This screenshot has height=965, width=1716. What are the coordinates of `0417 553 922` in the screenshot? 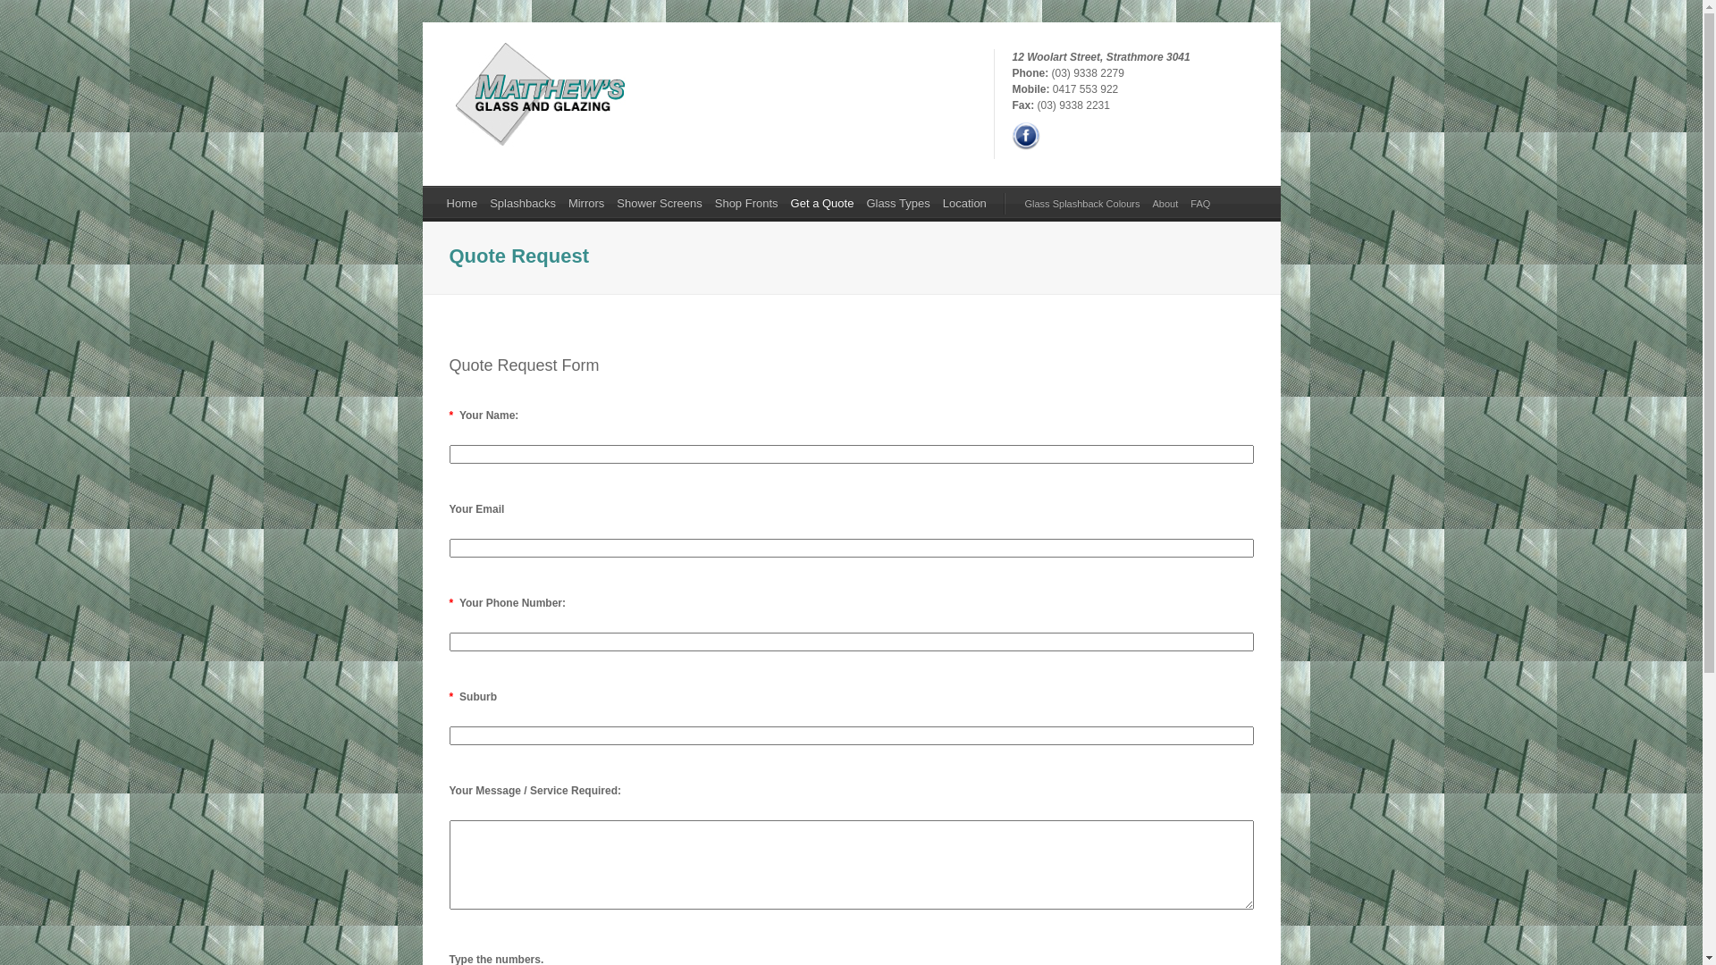 It's located at (1085, 89).